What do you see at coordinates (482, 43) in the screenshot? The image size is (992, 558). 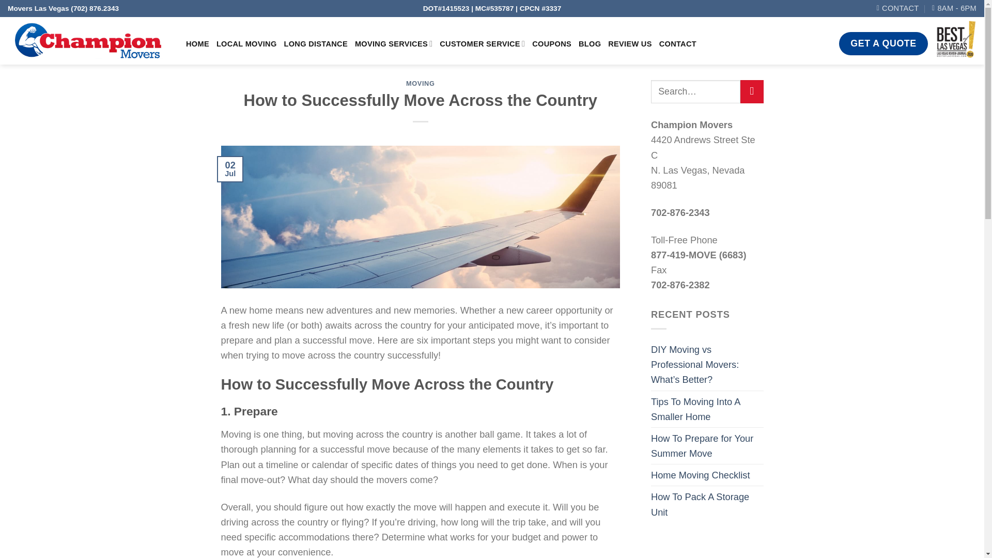 I see `CUSTOMER SERVICE` at bounding box center [482, 43].